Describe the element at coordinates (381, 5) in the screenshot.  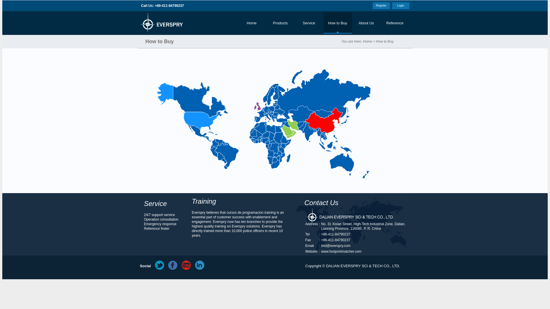
I see `Register` at that location.